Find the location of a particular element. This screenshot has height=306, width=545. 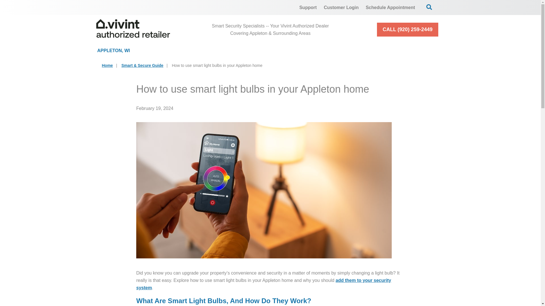

Support is located at coordinates (308, 7).